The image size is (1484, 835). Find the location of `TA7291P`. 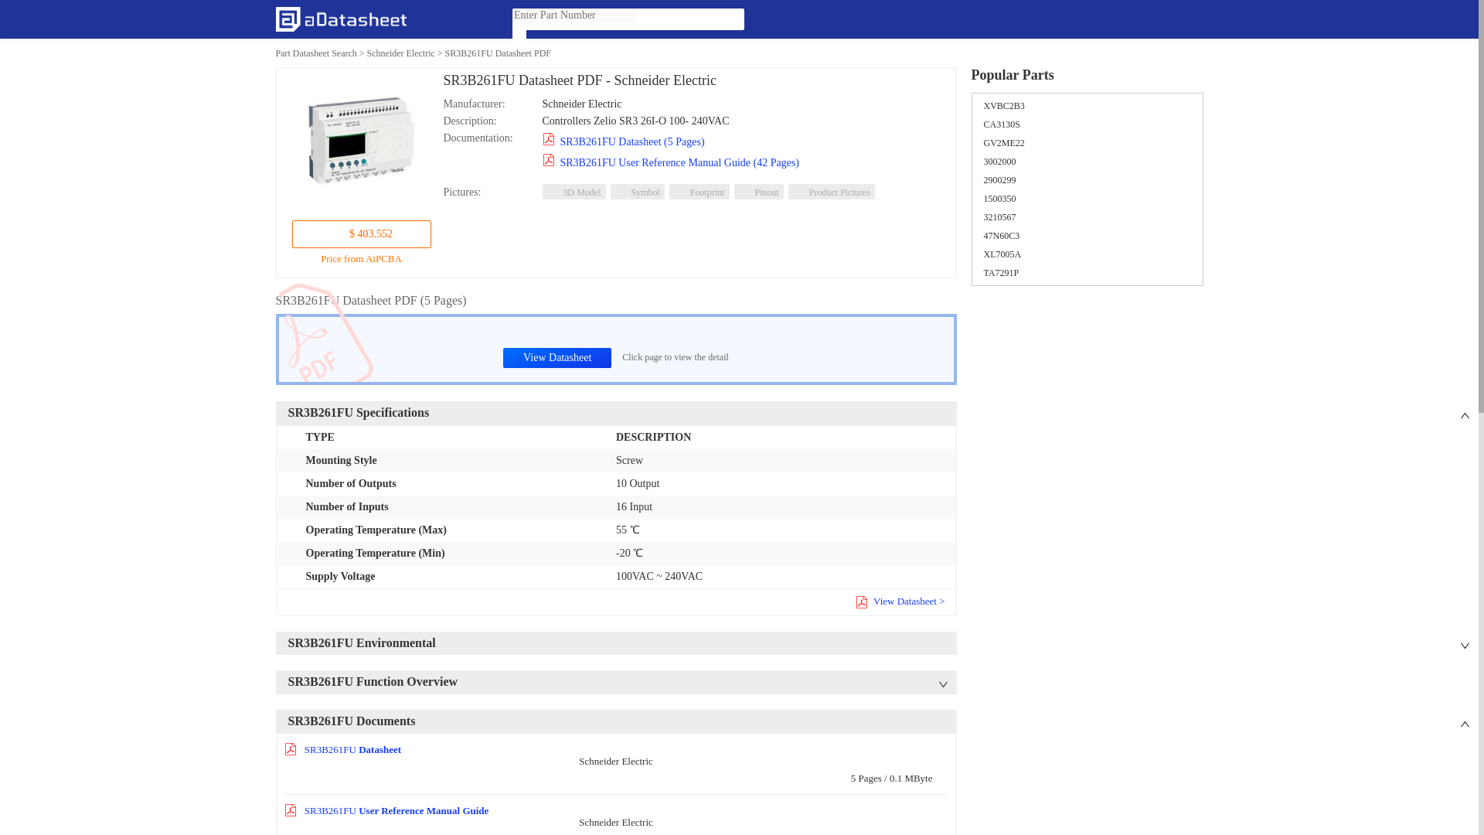

TA7291P is located at coordinates (1000, 272).